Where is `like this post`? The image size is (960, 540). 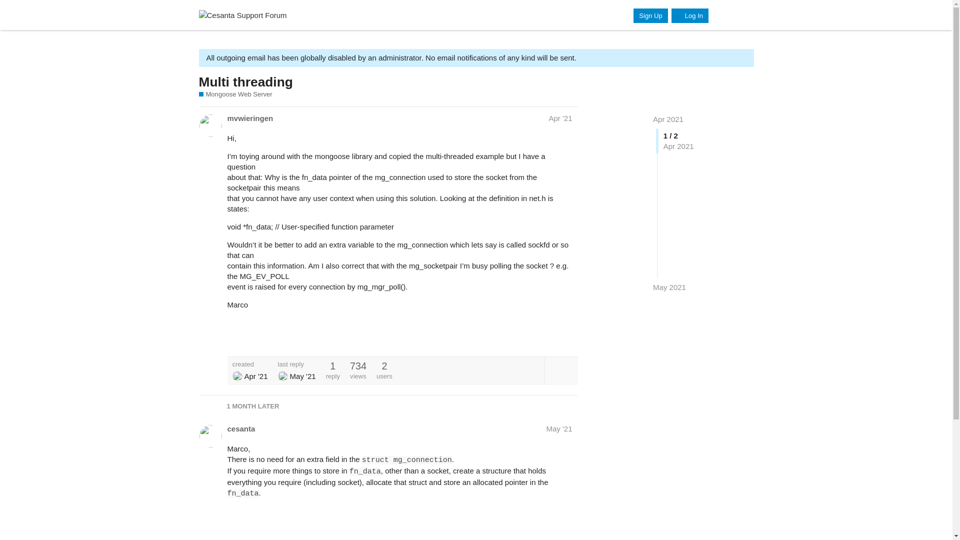
like this post is located at coordinates (546, 527).